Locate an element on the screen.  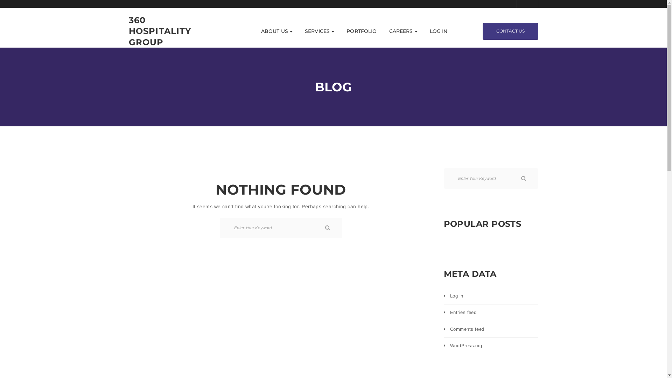
SERVICES is located at coordinates (320, 31).